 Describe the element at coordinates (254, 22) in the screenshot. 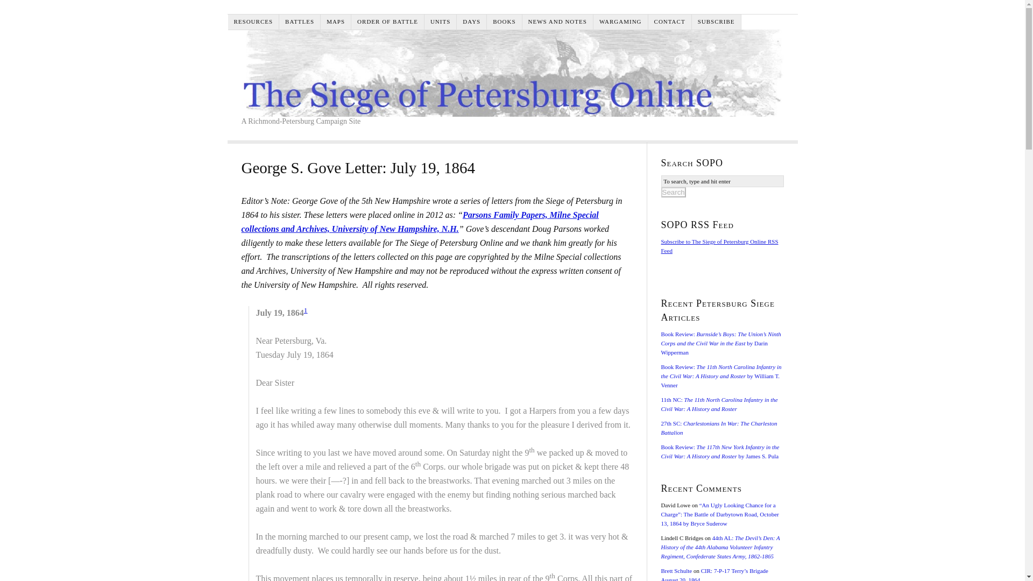

I see `RESOURCES` at that location.